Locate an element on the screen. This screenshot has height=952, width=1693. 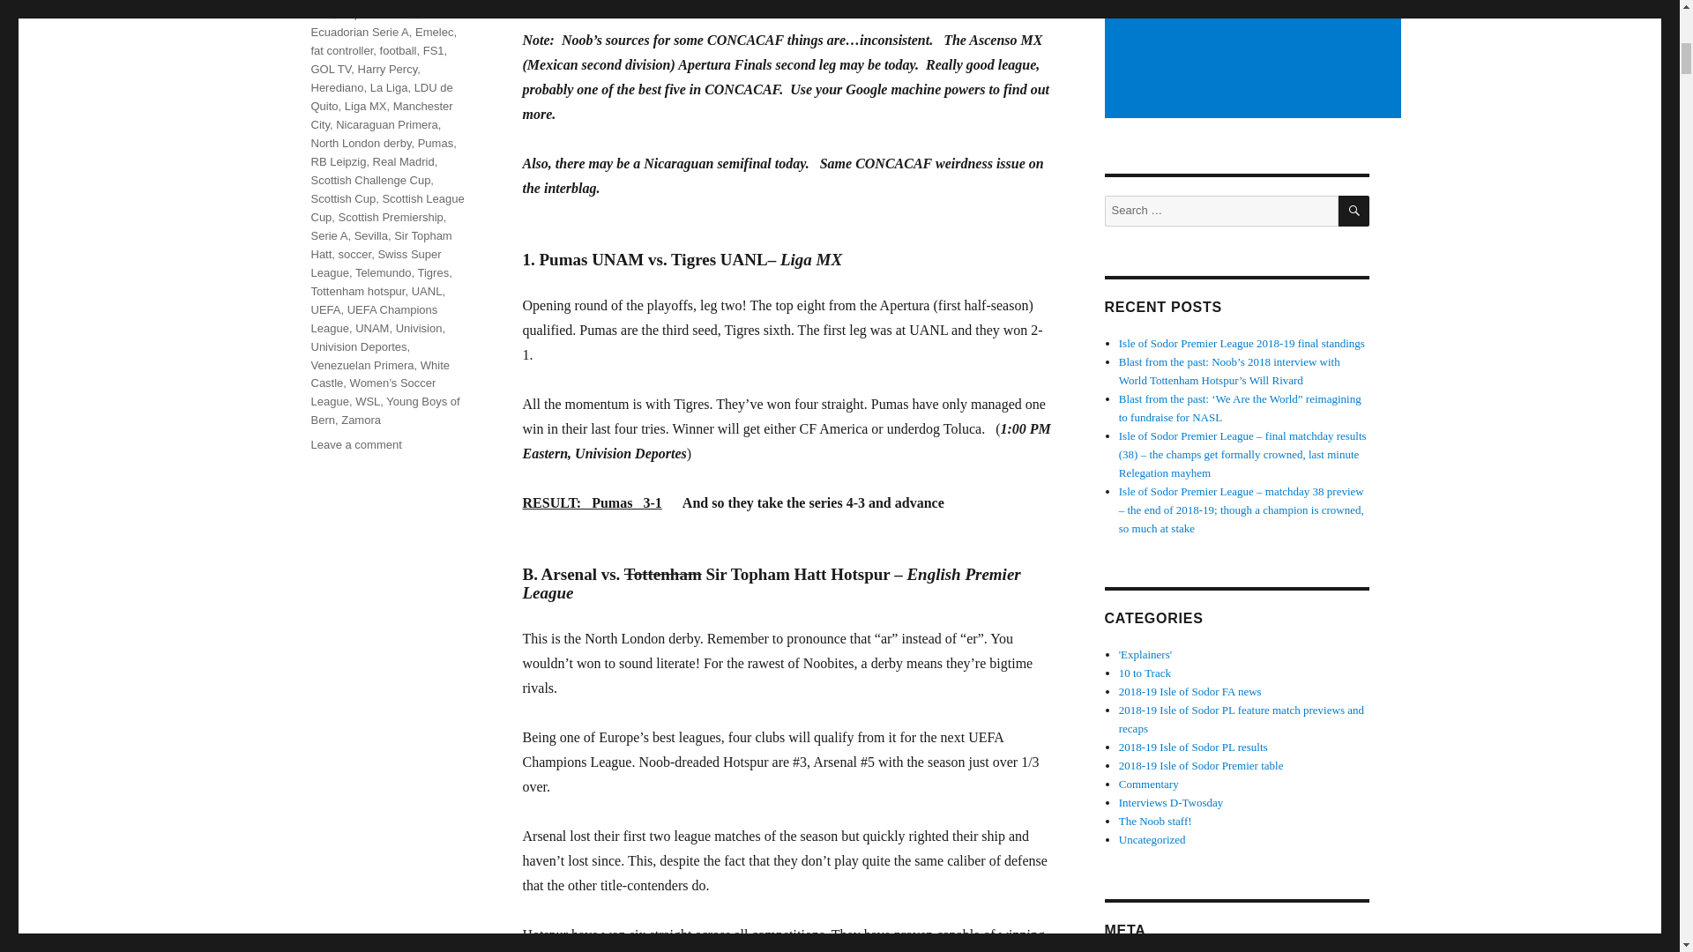
RB Leipzig is located at coordinates (337, 162).